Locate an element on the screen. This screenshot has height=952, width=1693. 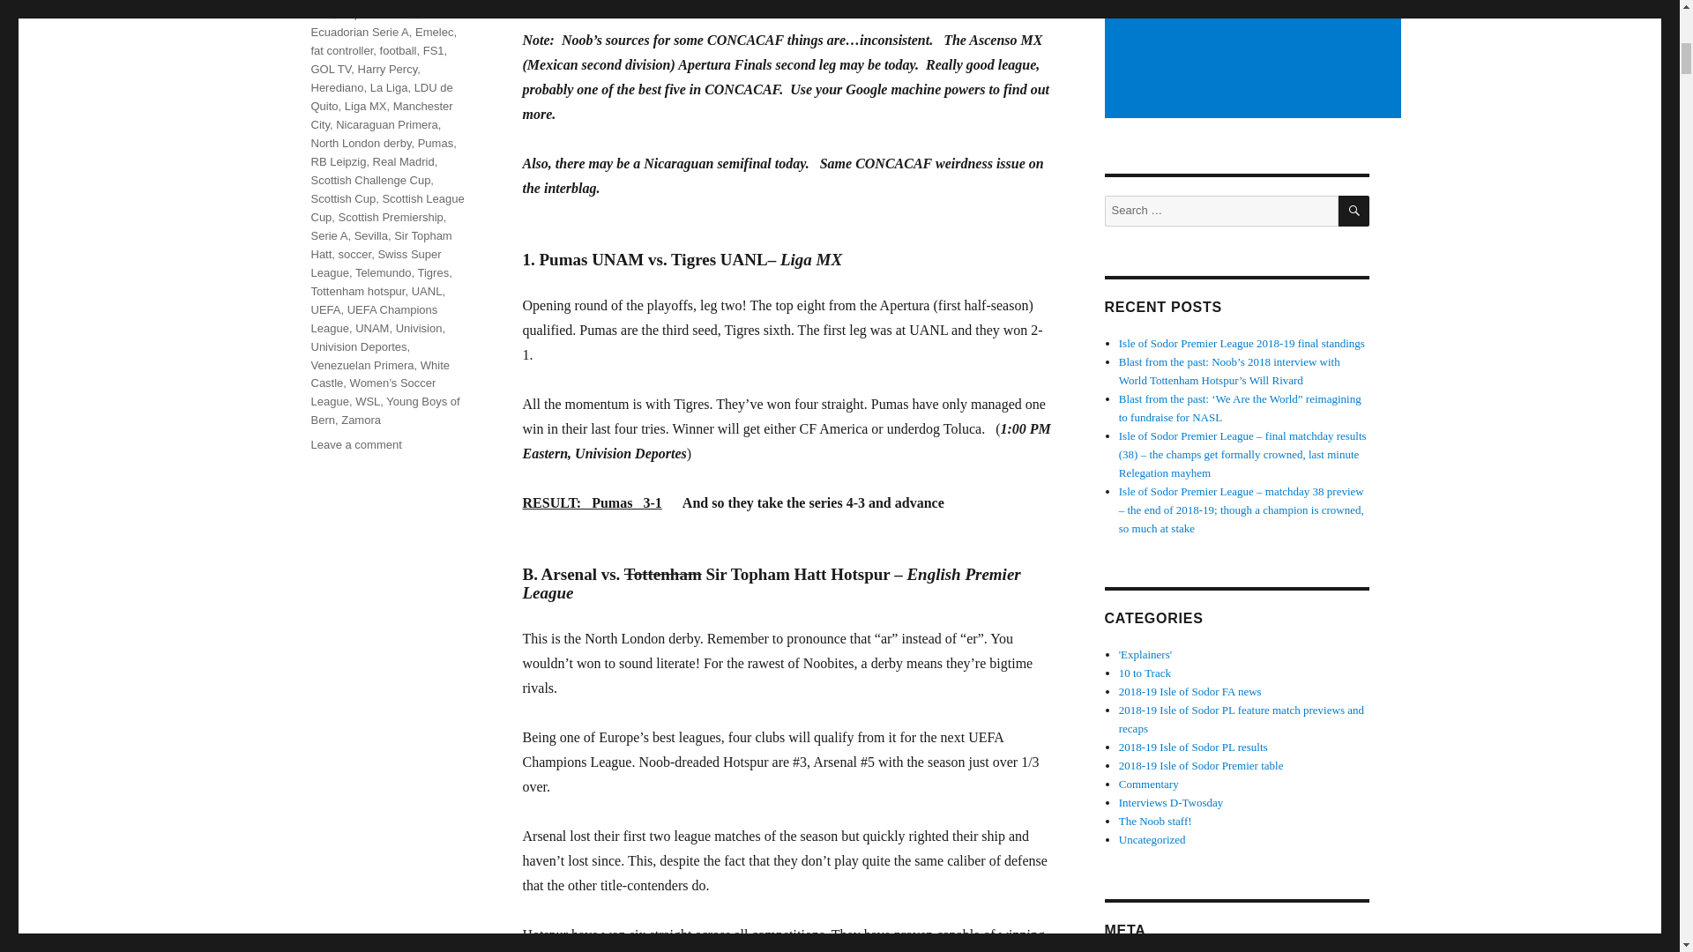
RB Leipzig is located at coordinates (337, 162).